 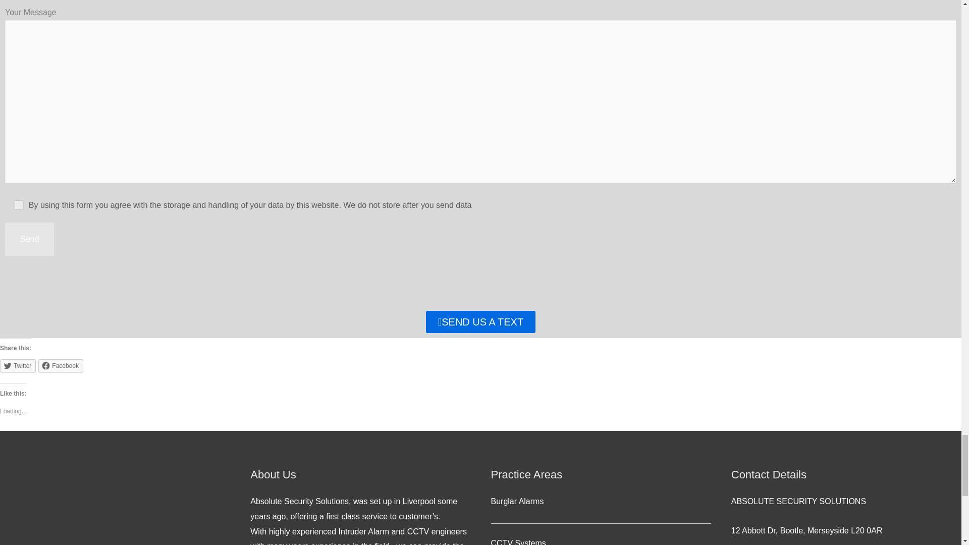 What do you see at coordinates (19, 205) in the screenshot?
I see `1` at bounding box center [19, 205].